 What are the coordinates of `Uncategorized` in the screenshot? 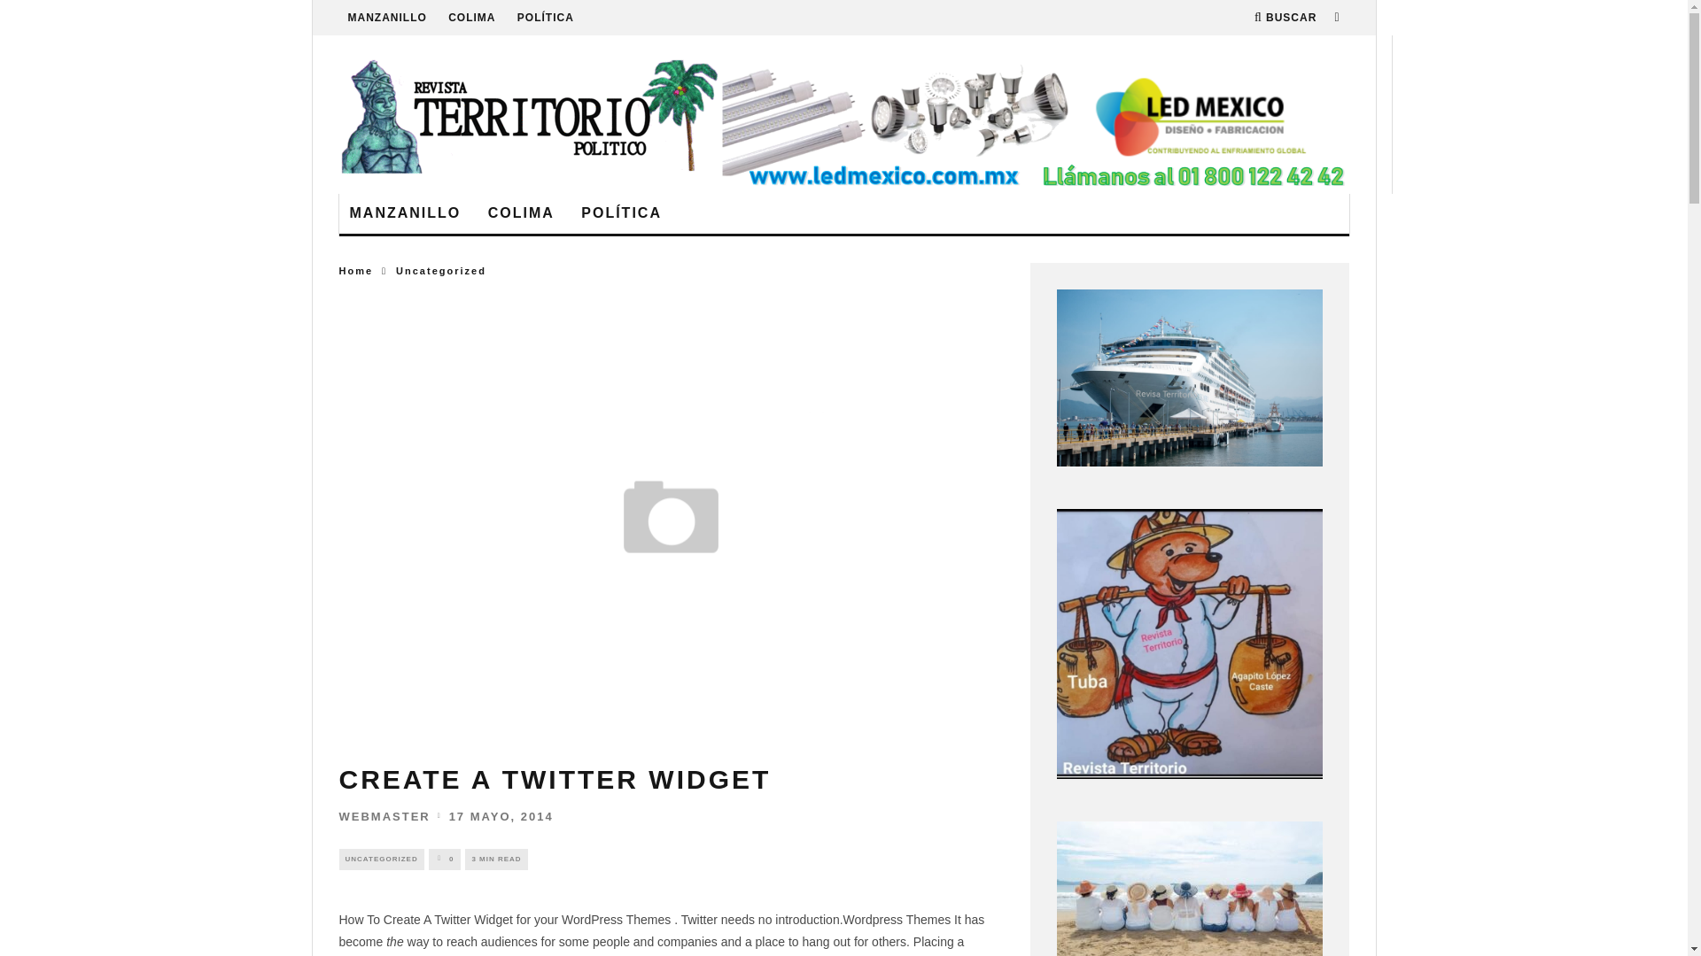 It's located at (441, 271).